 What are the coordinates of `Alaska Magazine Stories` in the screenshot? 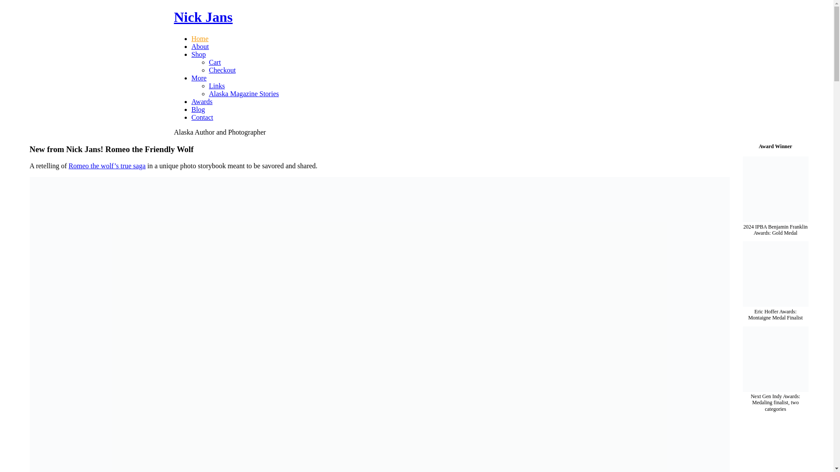 It's located at (244, 94).